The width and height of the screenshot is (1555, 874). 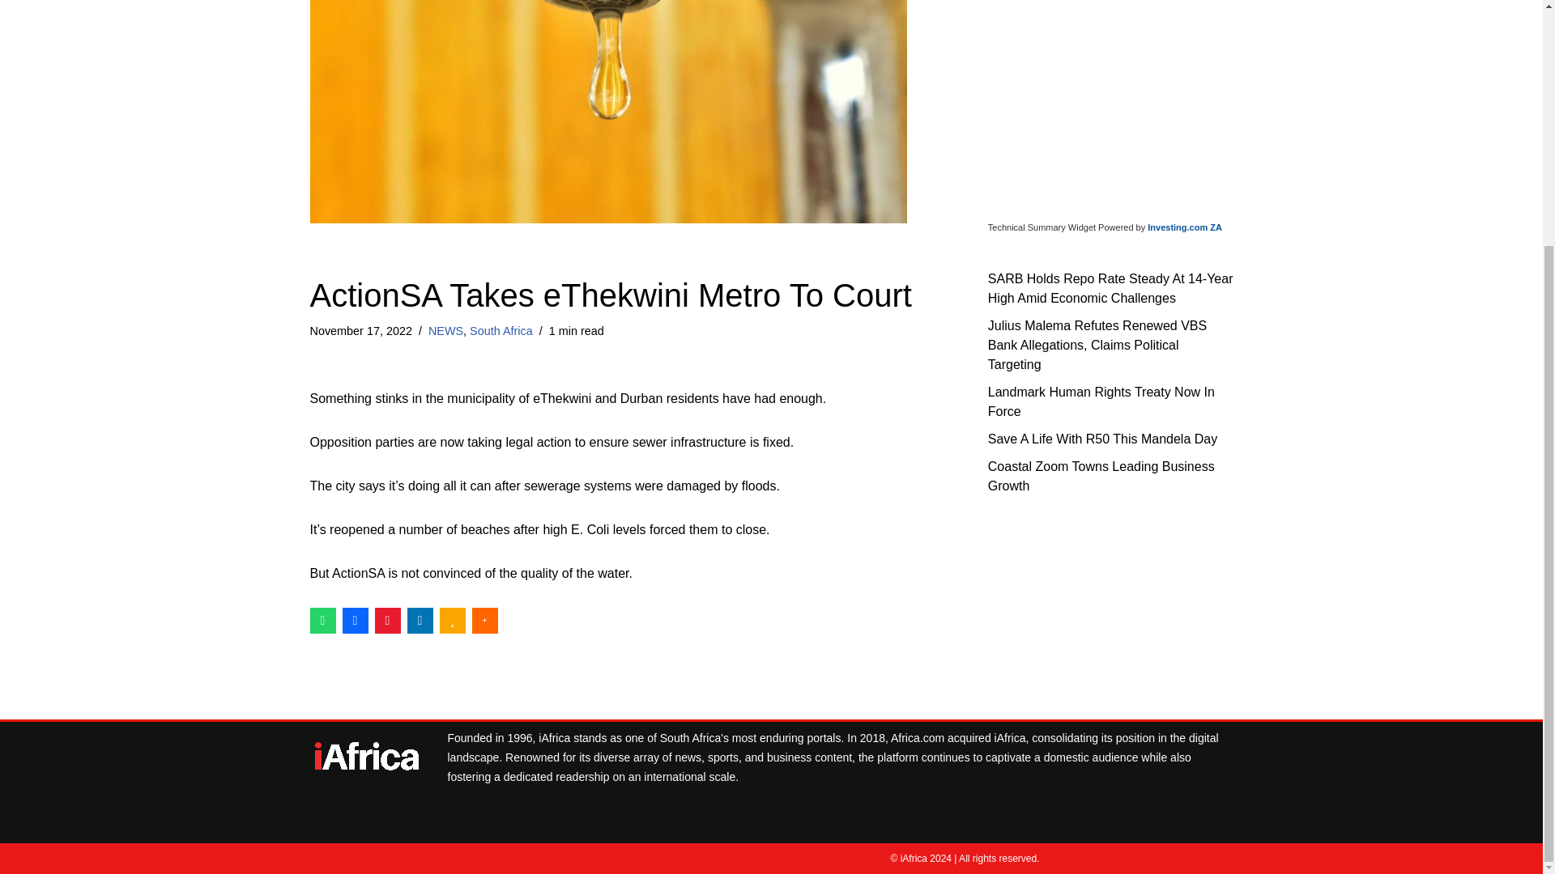 I want to click on WhatsApp, so click(x=322, y=620).